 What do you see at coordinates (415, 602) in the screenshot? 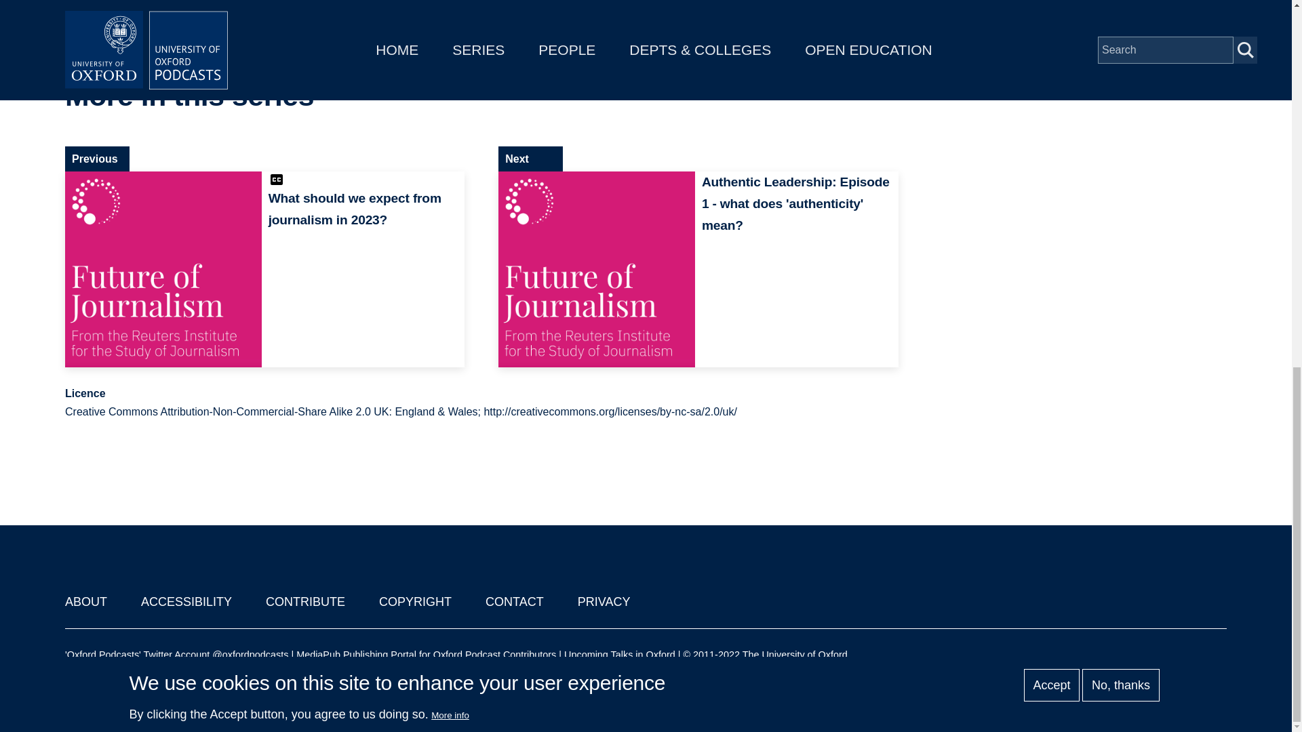
I see `COPYRIGHT` at bounding box center [415, 602].